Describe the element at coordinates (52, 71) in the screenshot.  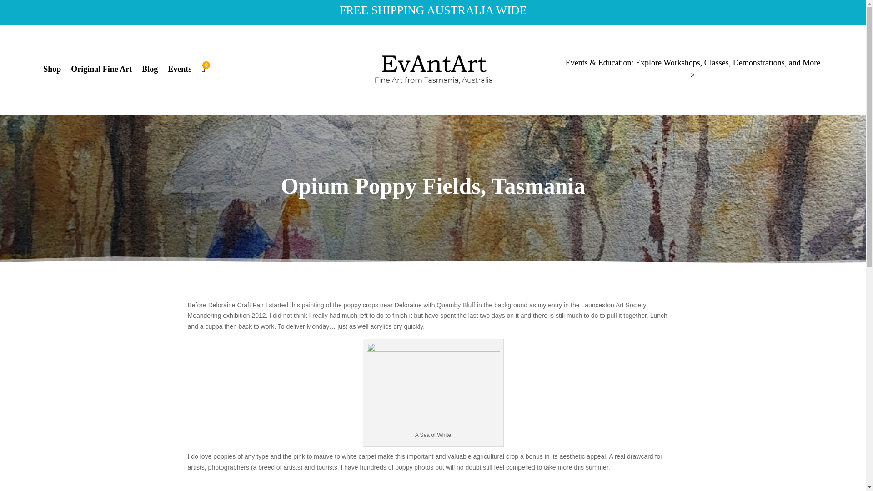
I see `Shop` at that location.